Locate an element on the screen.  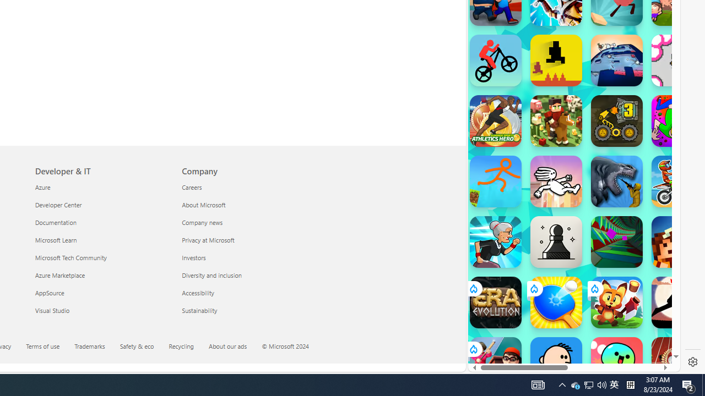
Big Tower Tiny Square Big Tower Tiny Square is located at coordinates (617, 61).